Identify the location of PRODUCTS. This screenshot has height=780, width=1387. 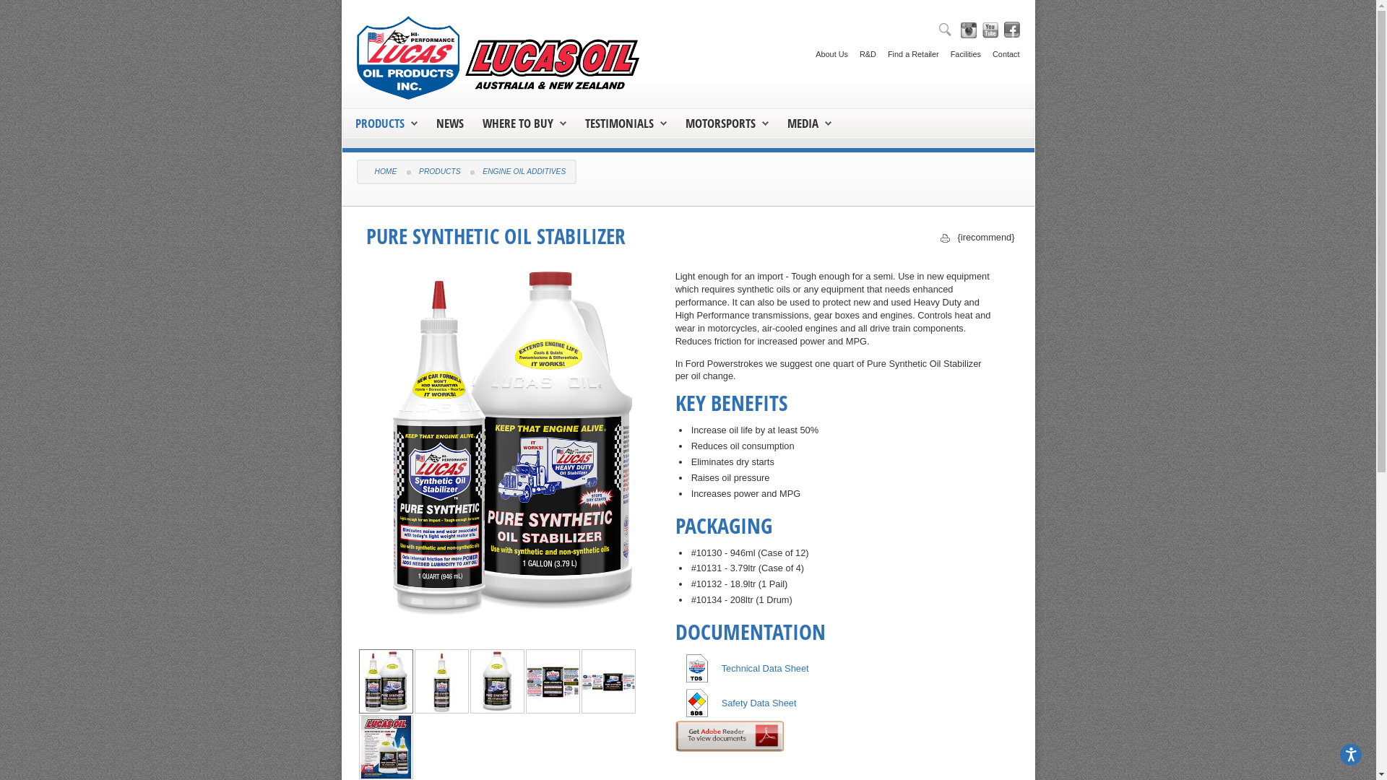
(386, 123).